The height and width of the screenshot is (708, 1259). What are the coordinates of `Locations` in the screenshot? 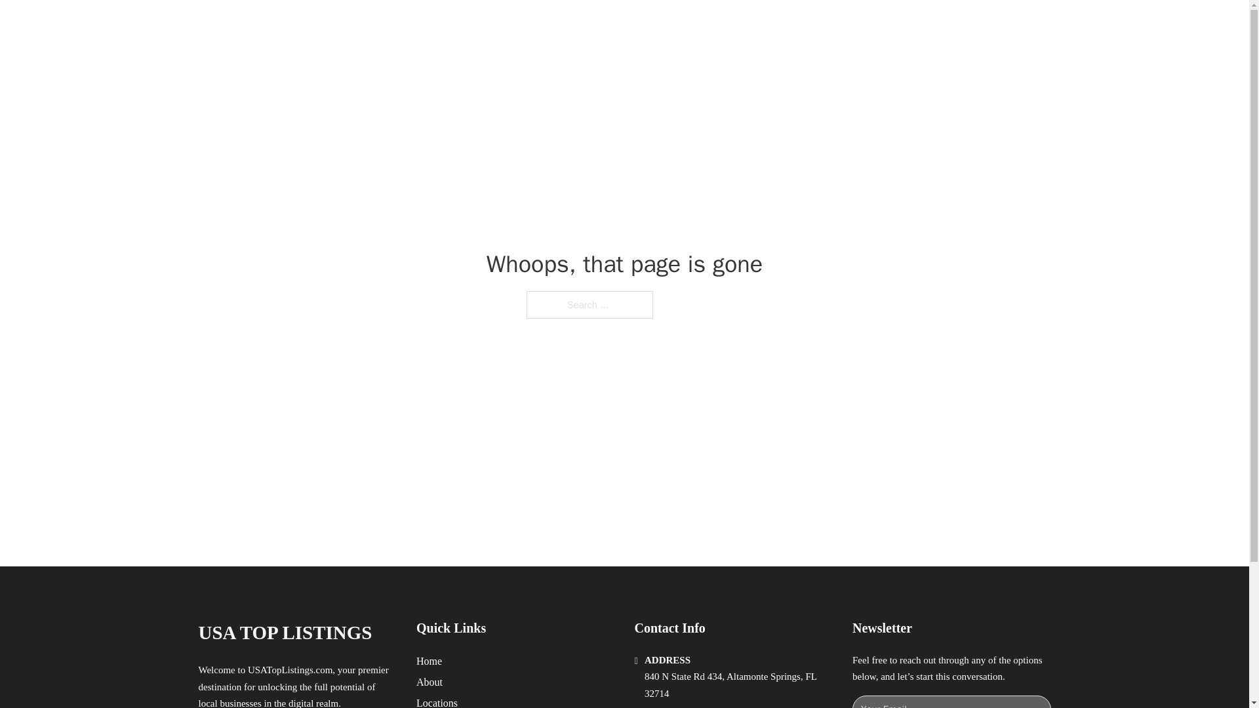 It's located at (437, 701).